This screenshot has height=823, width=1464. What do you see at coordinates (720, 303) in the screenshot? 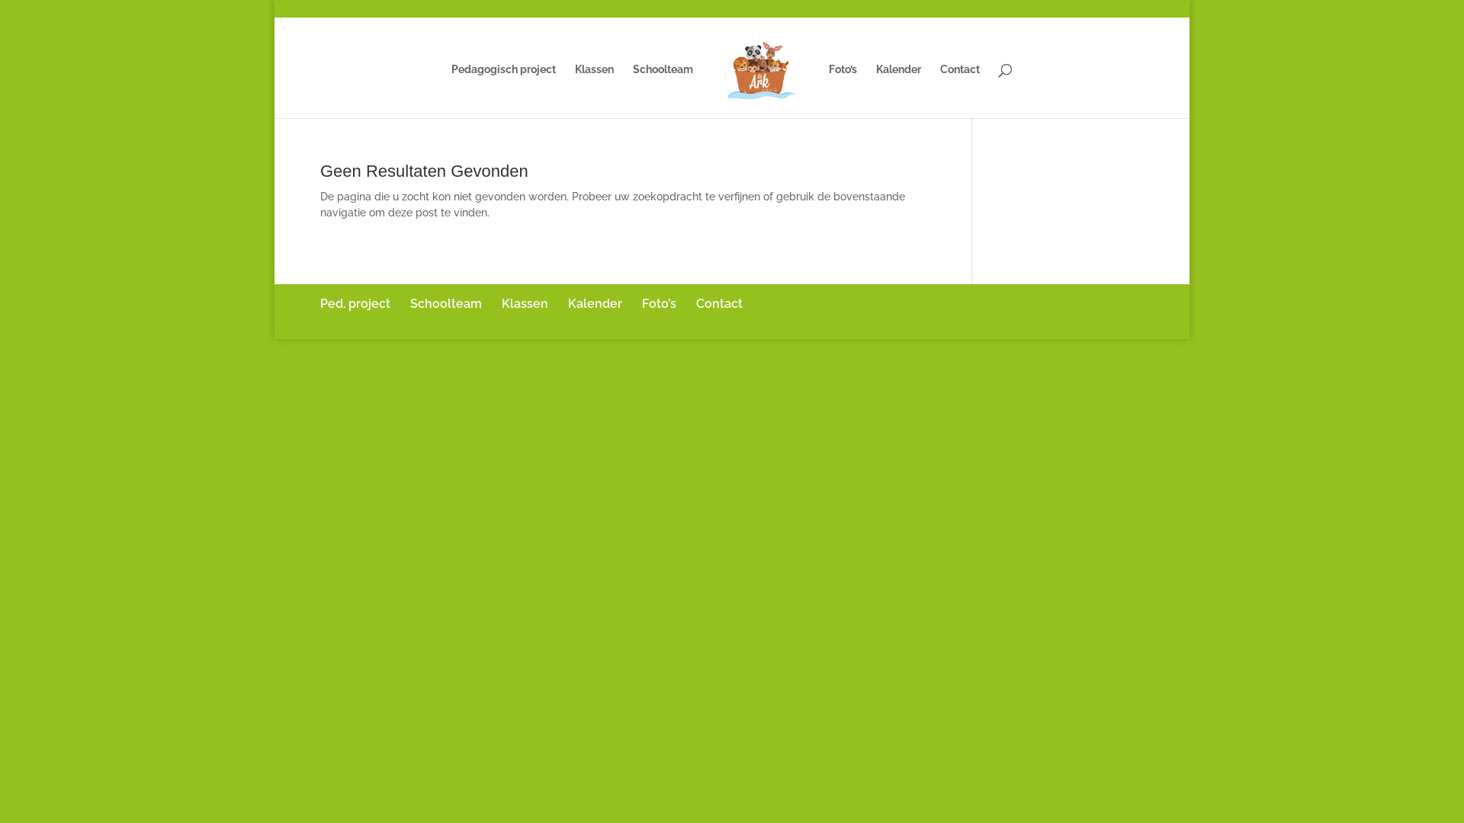
I see `Contact` at bounding box center [720, 303].